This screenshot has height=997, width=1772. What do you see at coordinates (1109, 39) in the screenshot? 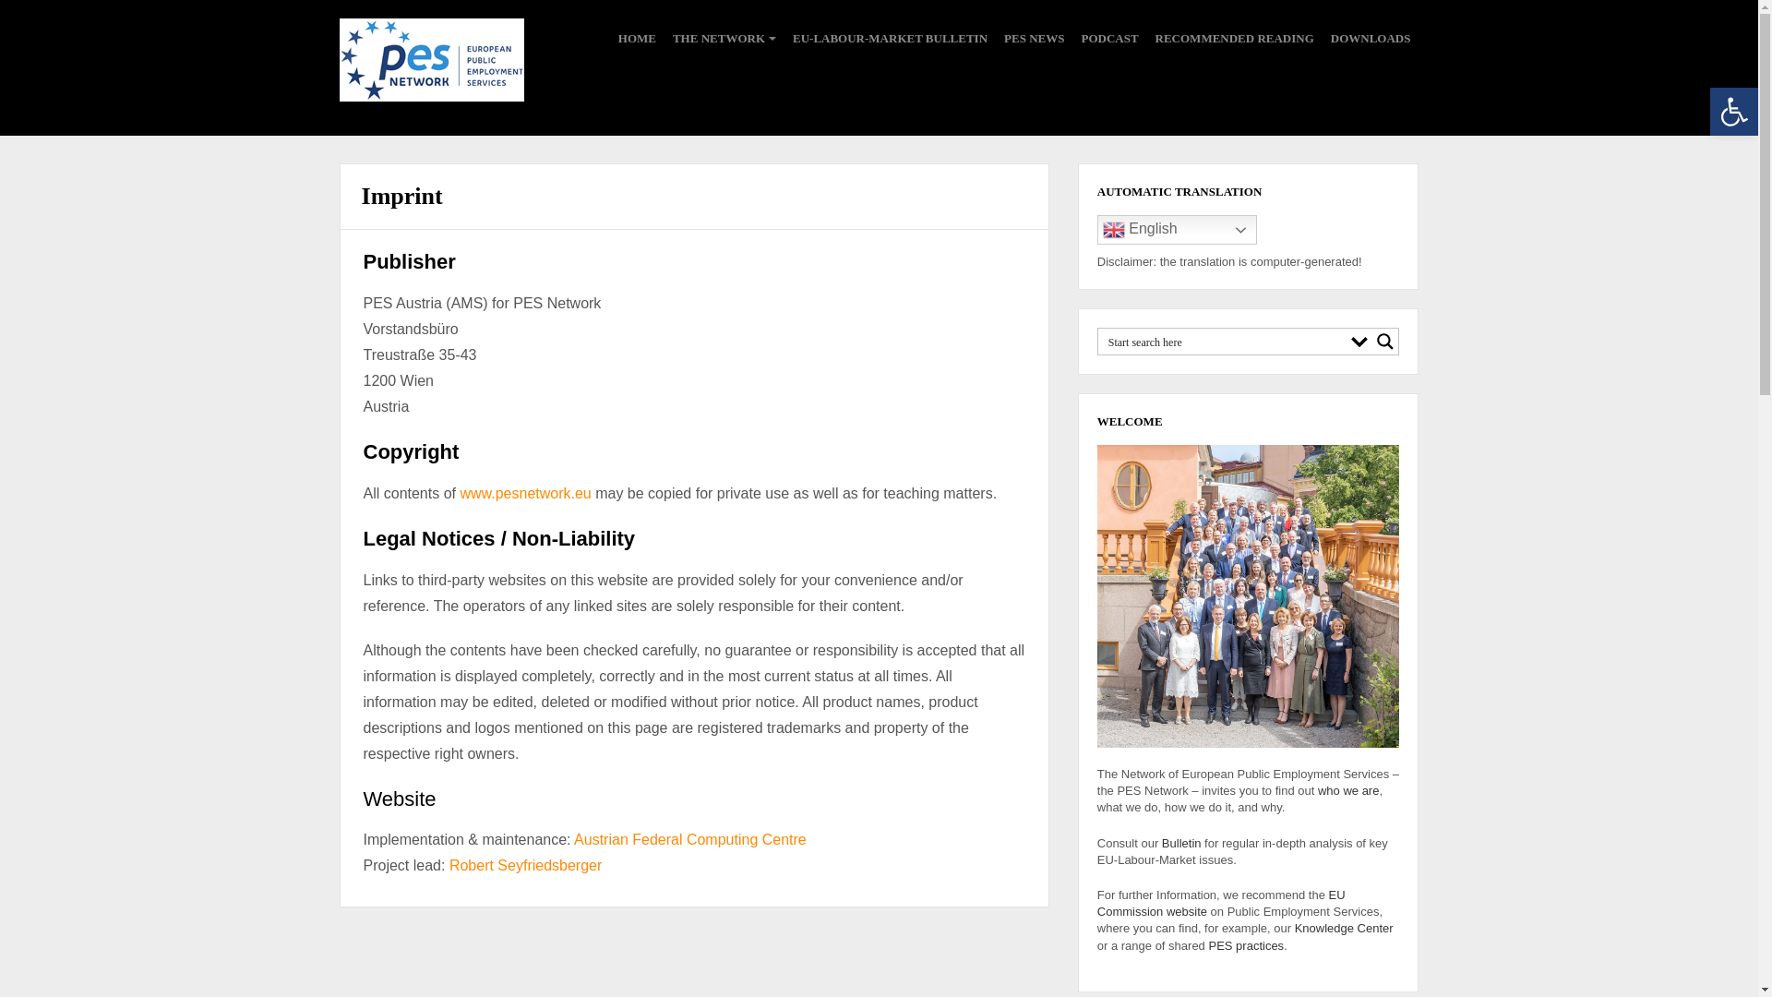
I see `PODCAST` at bounding box center [1109, 39].